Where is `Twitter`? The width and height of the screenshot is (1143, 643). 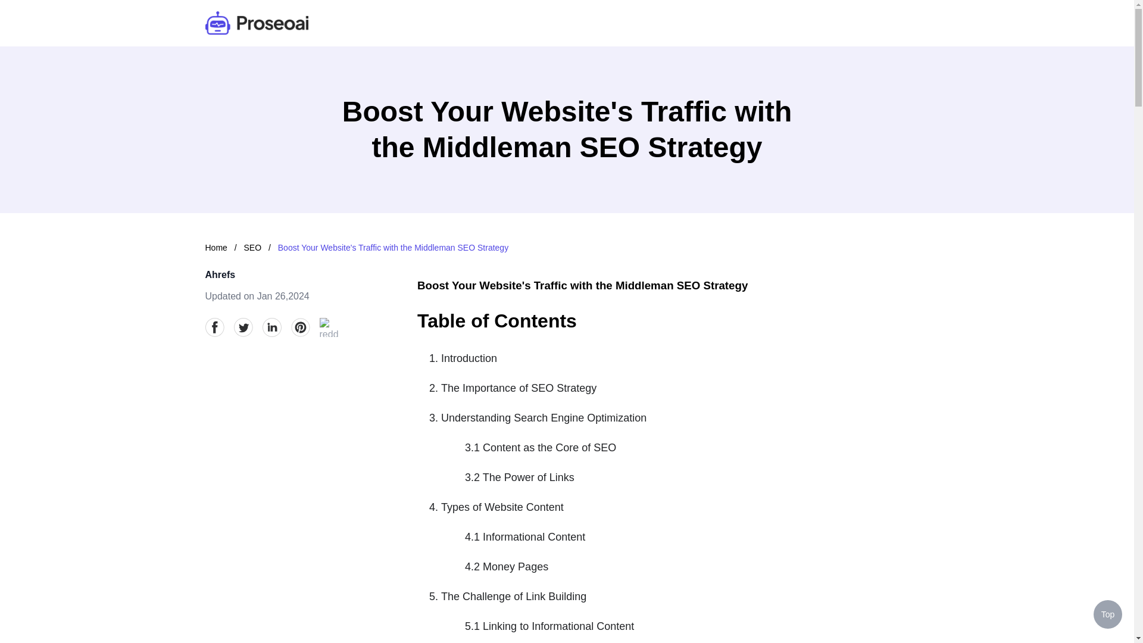
Twitter is located at coordinates (243, 327).